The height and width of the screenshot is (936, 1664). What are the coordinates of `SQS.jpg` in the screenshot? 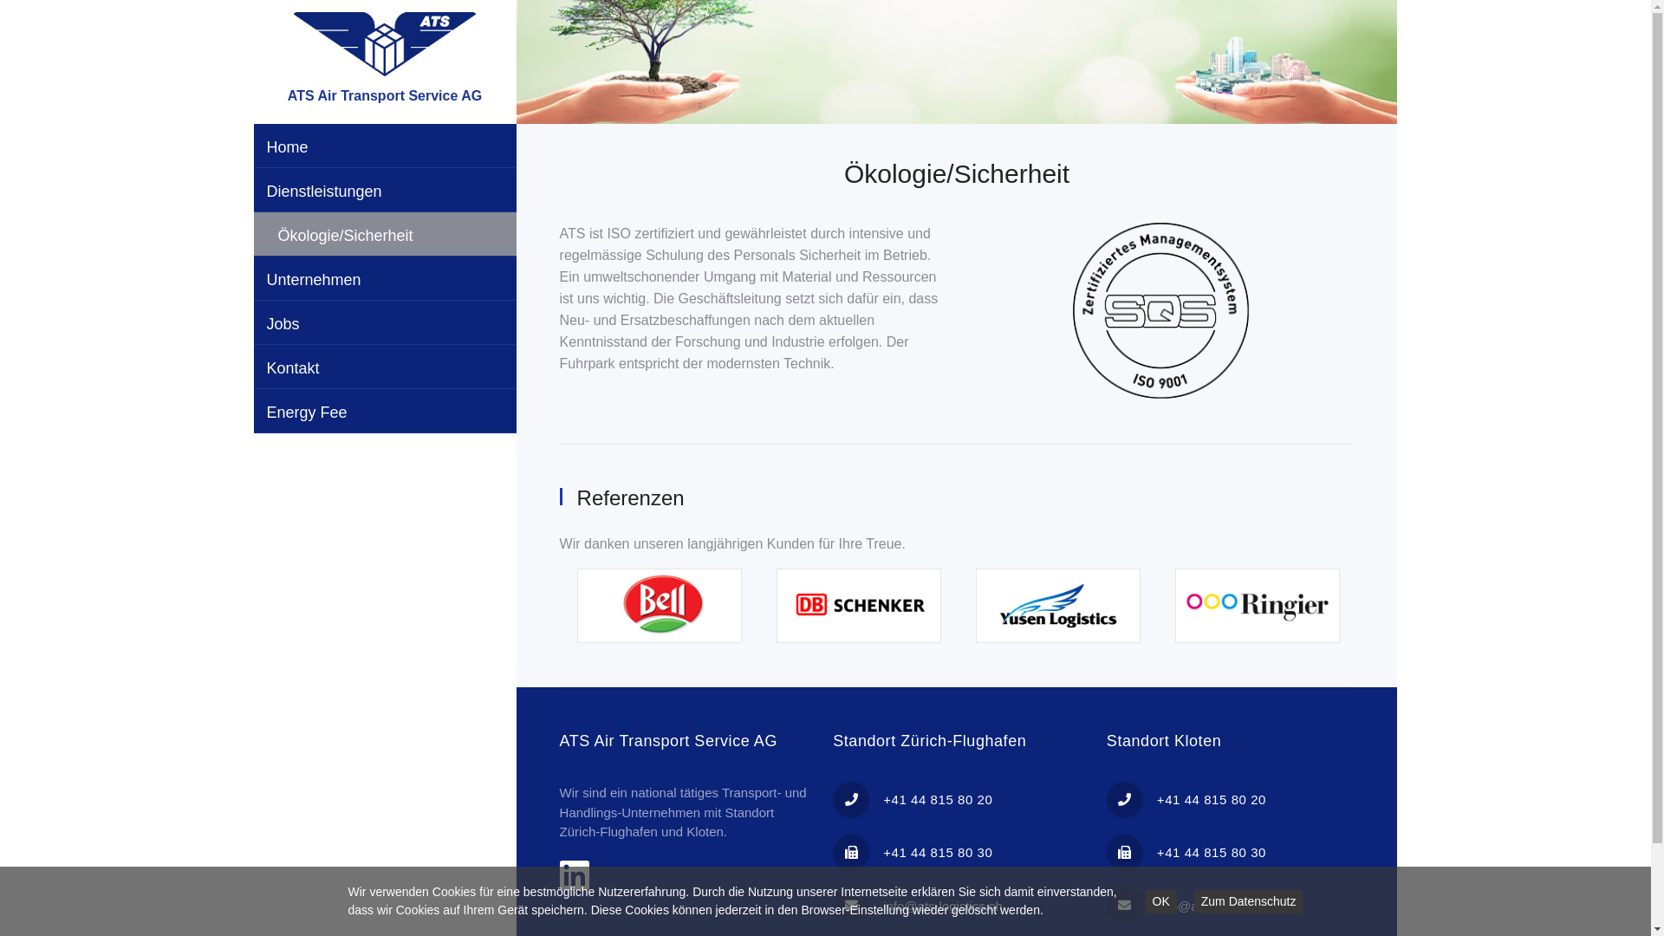 It's located at (1161, 312).